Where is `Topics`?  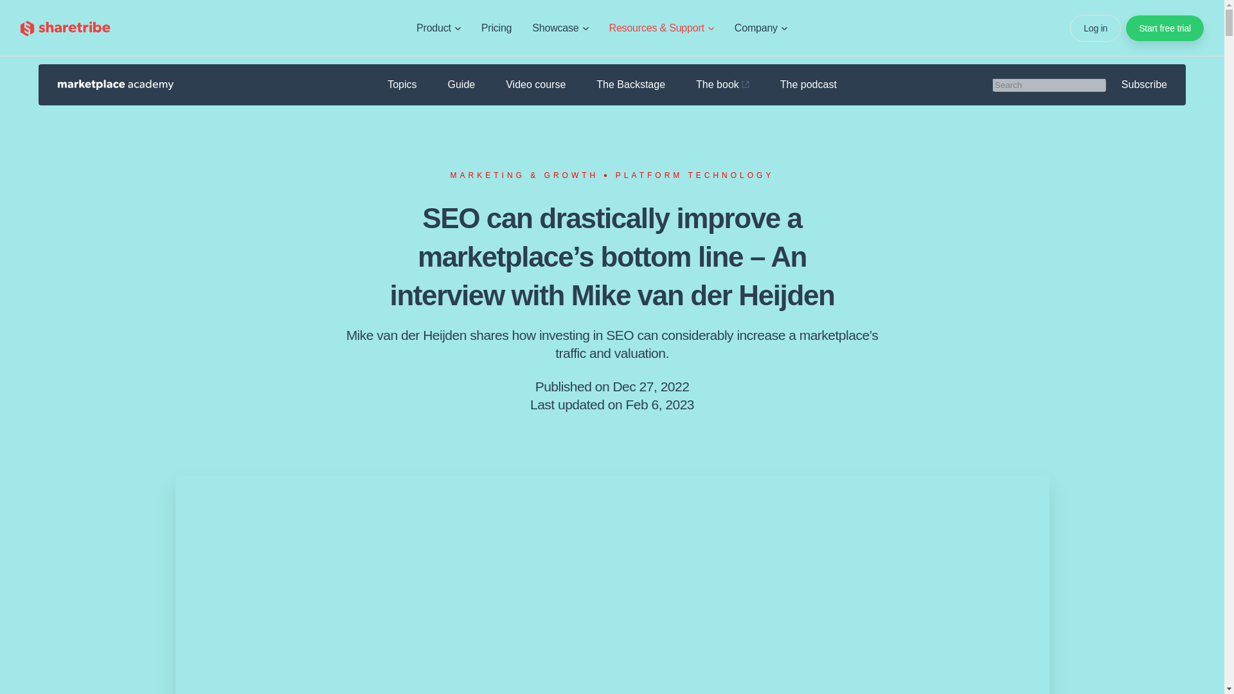
Topics is located at coordinates (402, 84).